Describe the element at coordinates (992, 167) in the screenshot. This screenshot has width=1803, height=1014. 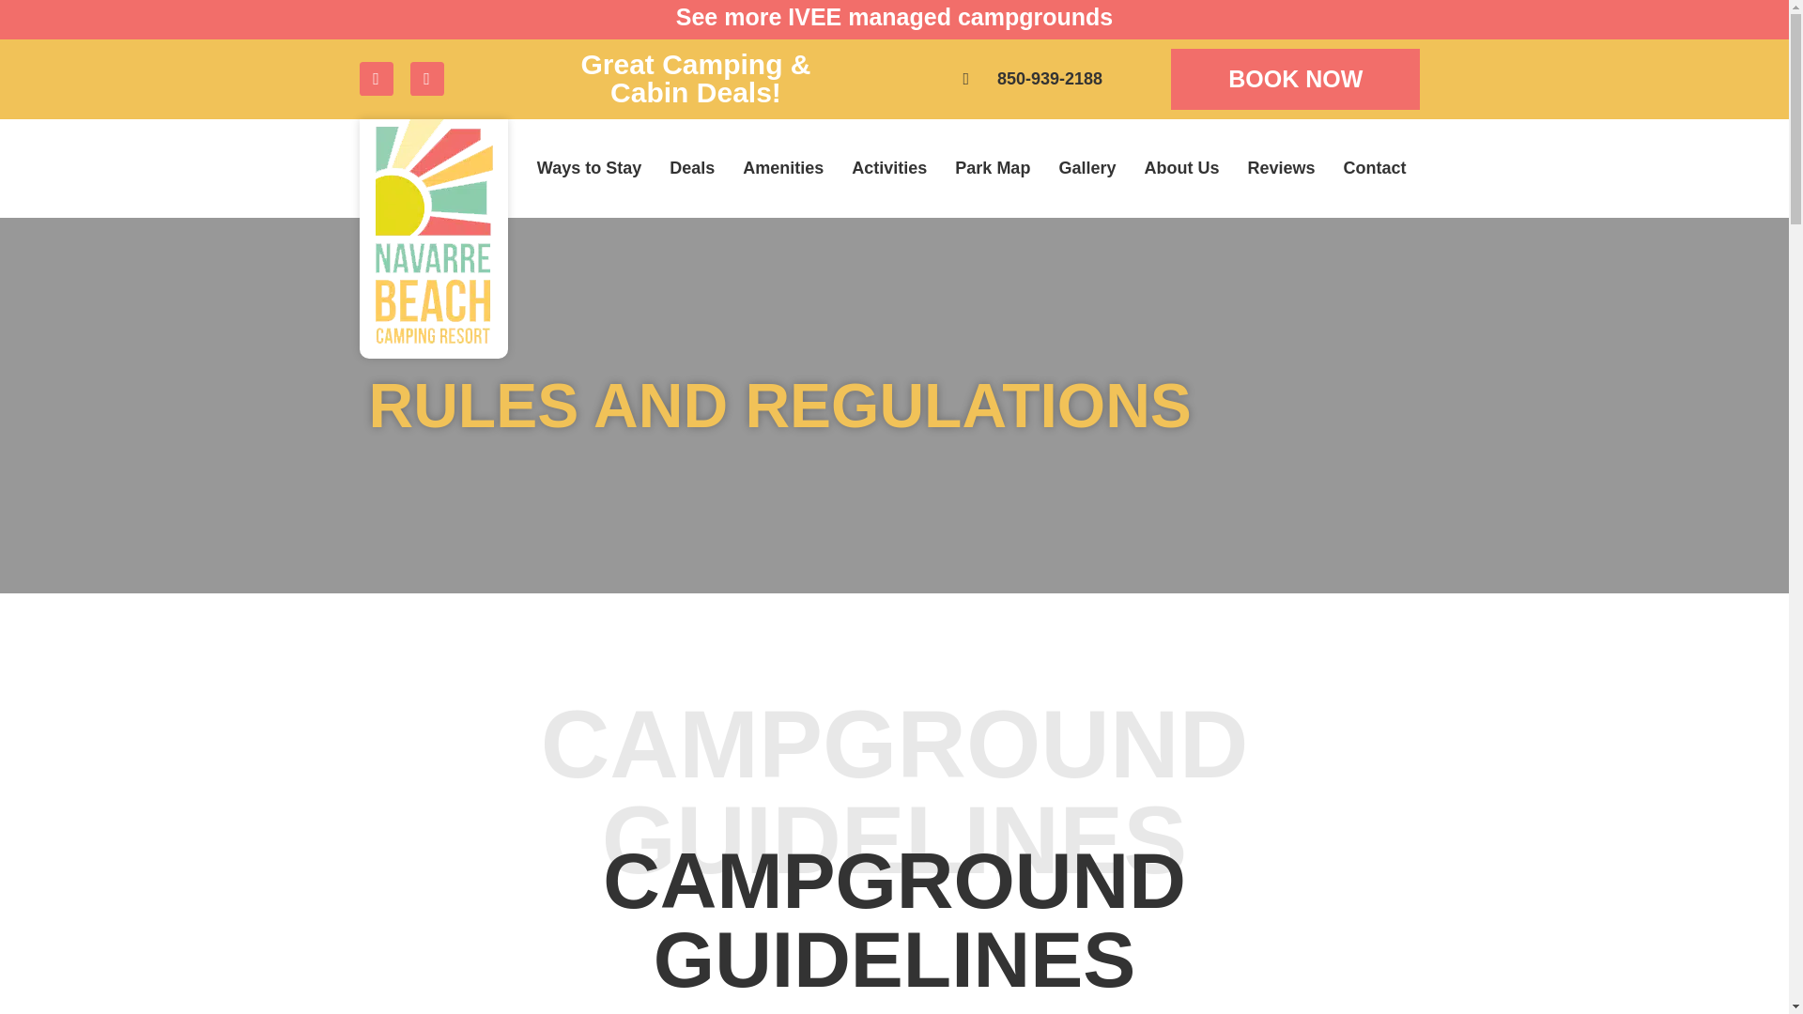
I see `Park Map` at that location.